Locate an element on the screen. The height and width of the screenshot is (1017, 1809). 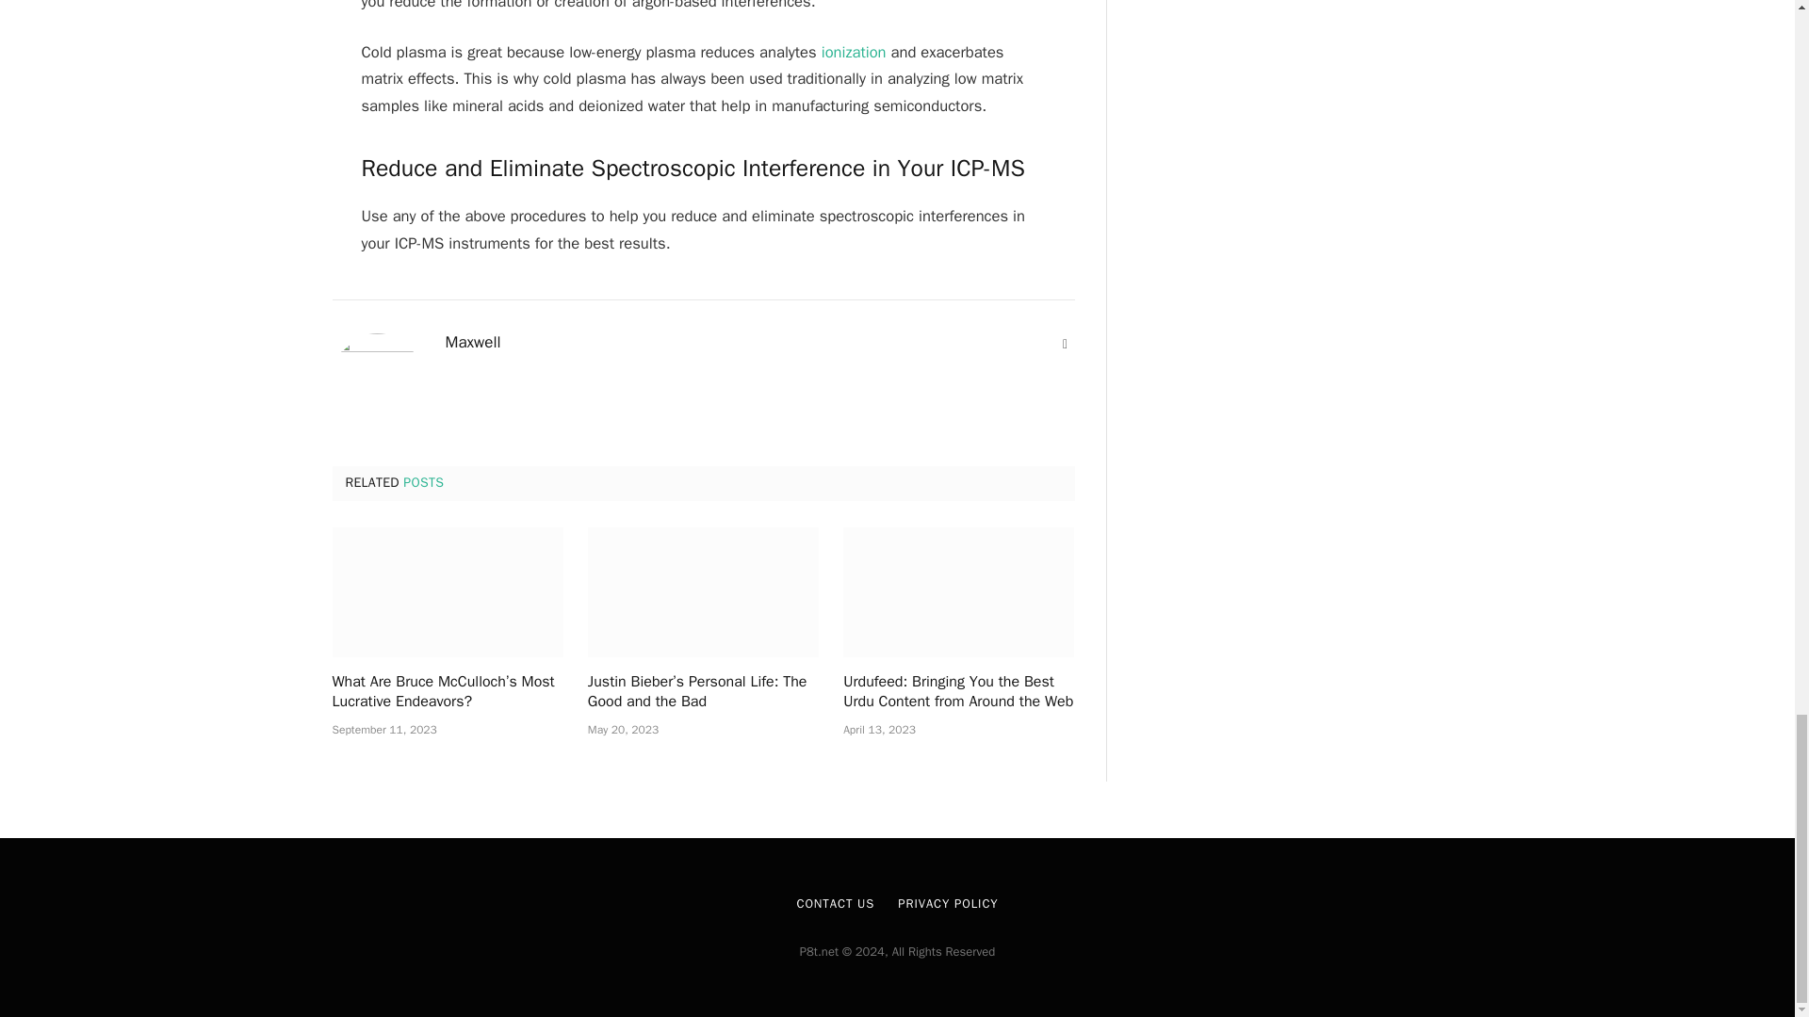
Maxwell is located at coordinates (473, 343).